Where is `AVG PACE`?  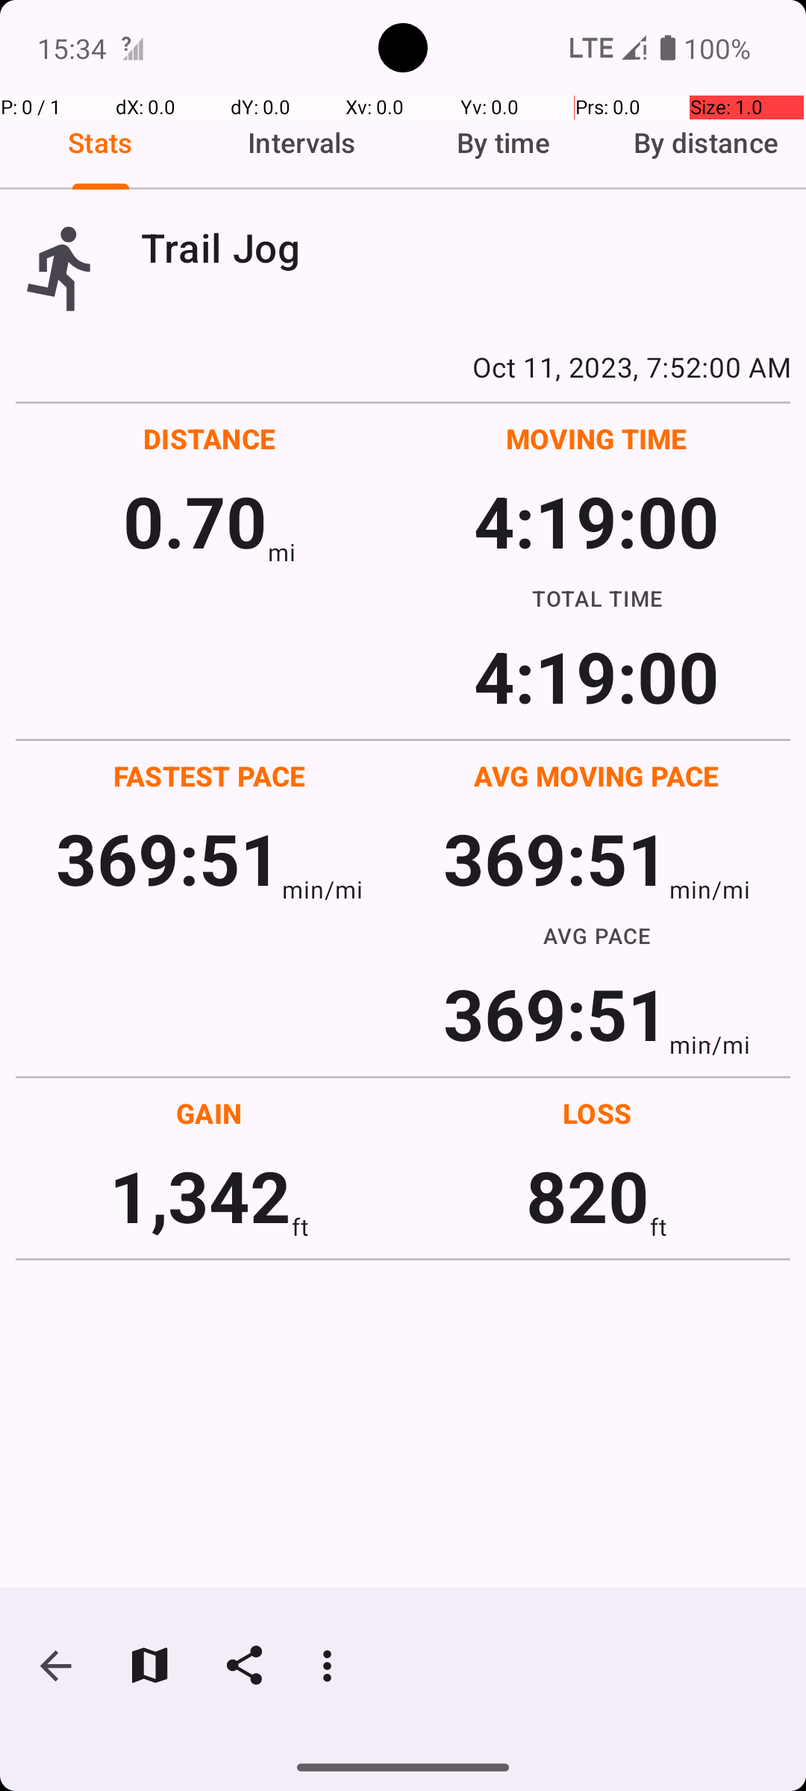
AVG PACE is located at coordinates (597, 936).